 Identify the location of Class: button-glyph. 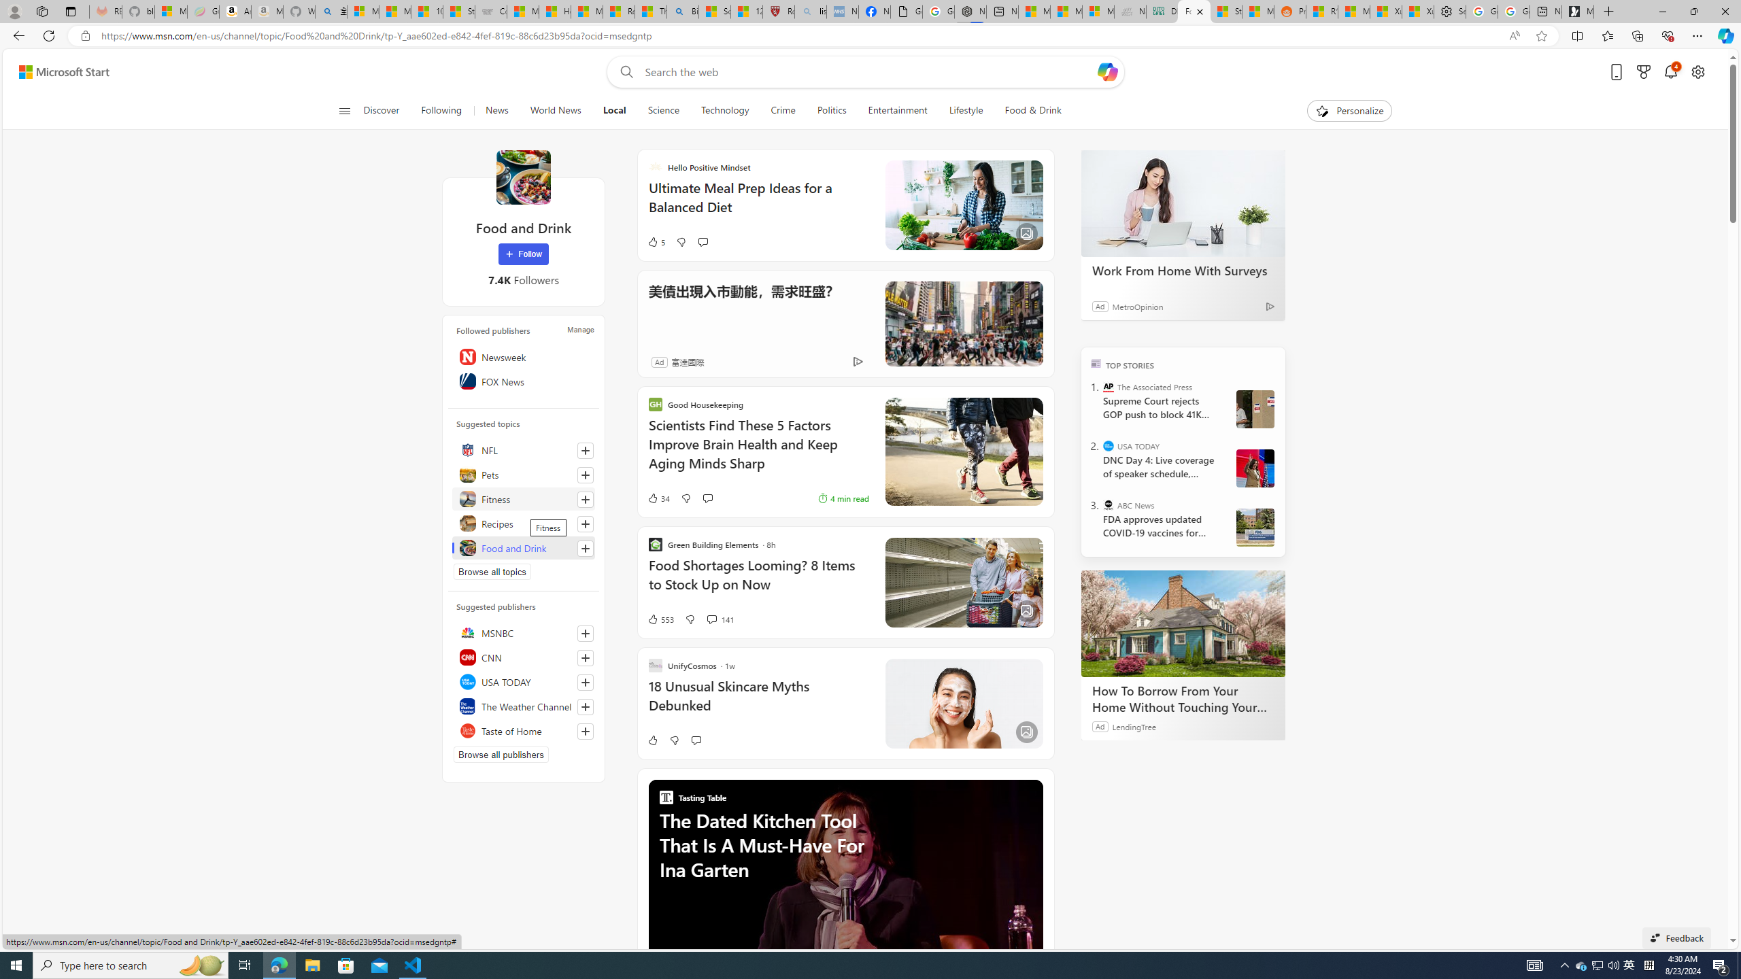
(344, 111).